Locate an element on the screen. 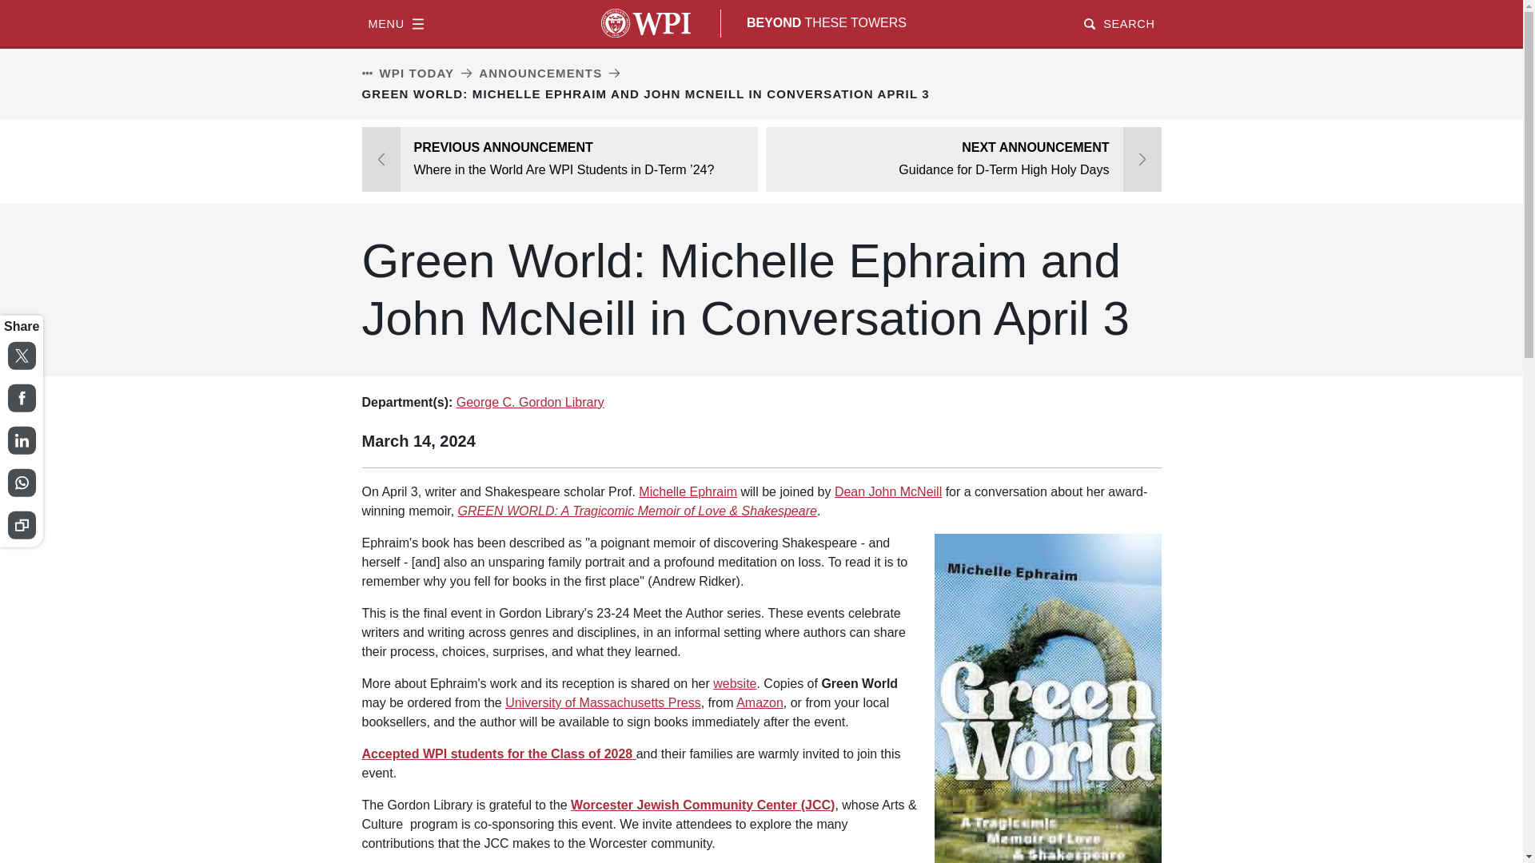 This screenshot has height=863, width=1535. WPI Home is located at coordinates (646, 22).